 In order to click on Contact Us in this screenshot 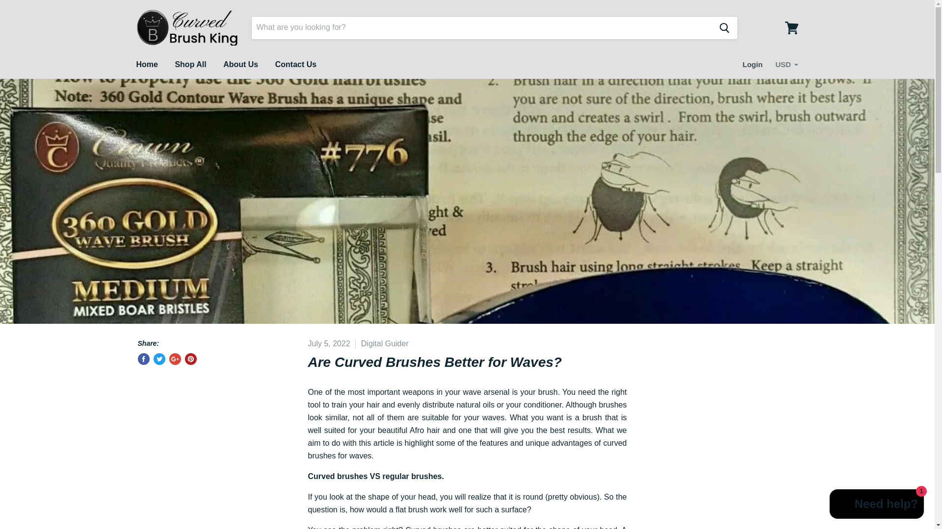, I will do `click(295, 65)`.